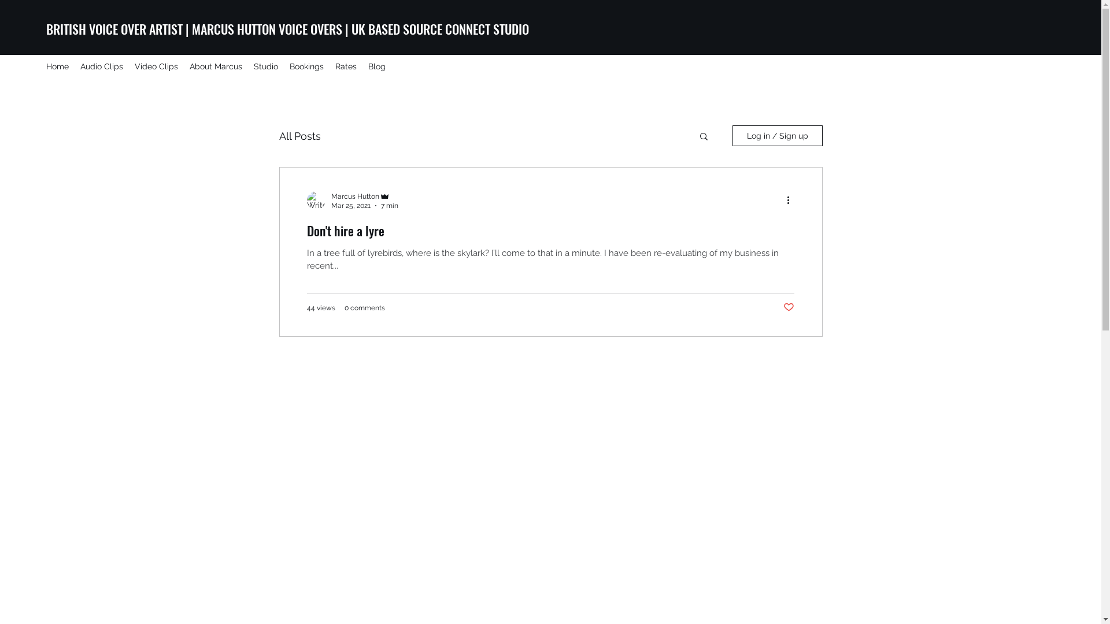 The width and height of the screenshot is (1110, 624). What do you see at coordinates (550, 233) in the screenshot?
I see `Don't hire a lyre` at bounding box center [550, 233].